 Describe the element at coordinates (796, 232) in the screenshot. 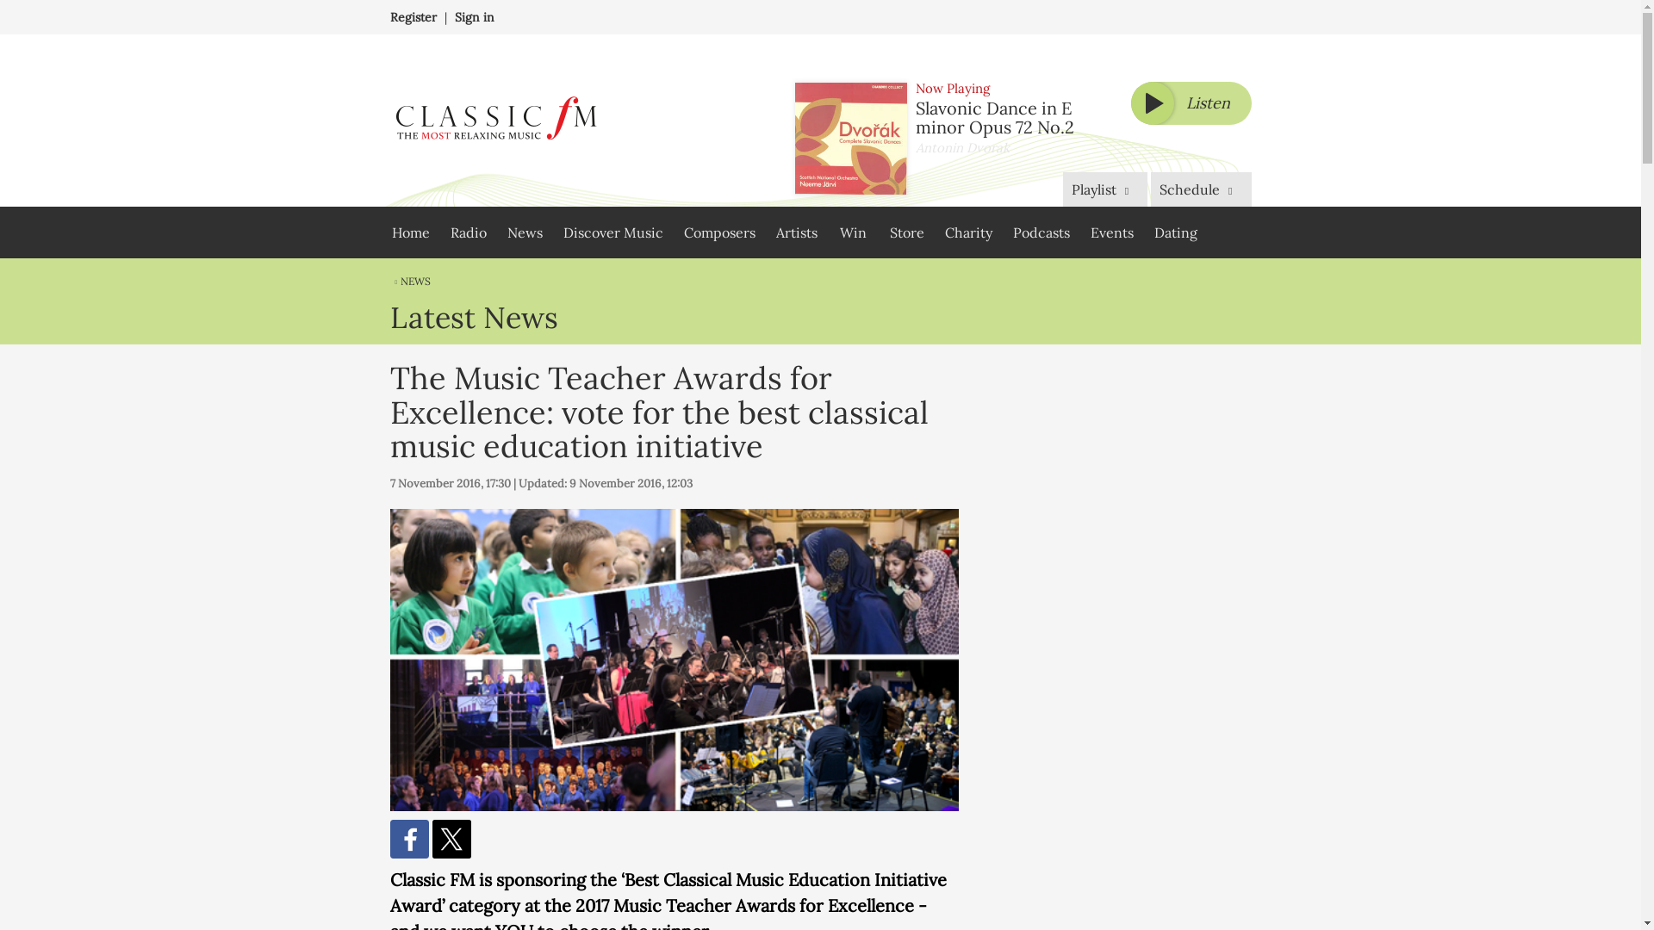

I see `Artists` at that location.